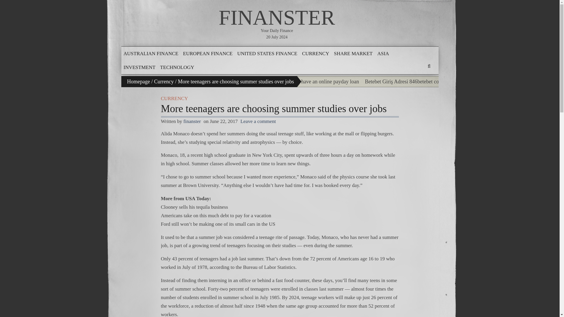  Describe the element at coordinates (277, 18) in the screenshot. I see `Click for Home` at that location.